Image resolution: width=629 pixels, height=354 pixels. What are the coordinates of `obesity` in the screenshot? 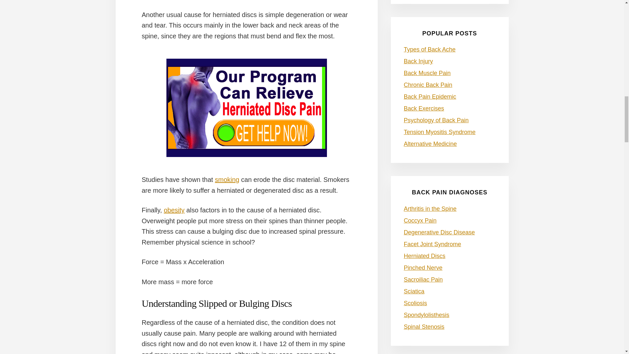 It's located at (174, 210).